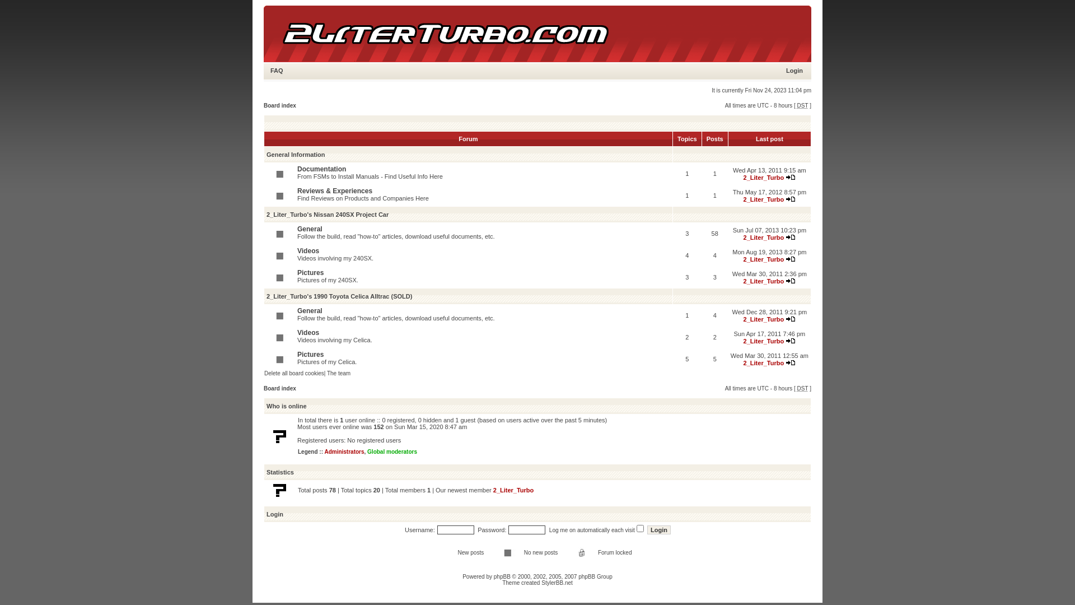  I want to click on 2_Liter_Turbo's 1990 Toyota Celica Alltrac (SOLD), so click(339, 296).